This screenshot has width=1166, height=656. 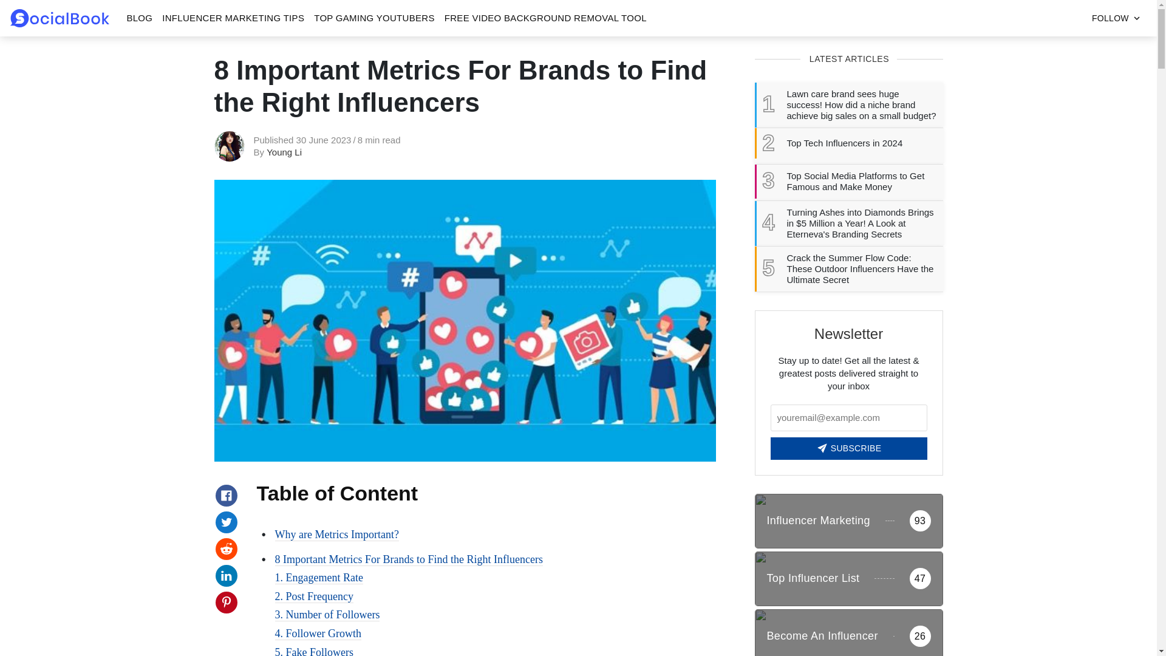 I want to click on BLOG, so click(x=139, y=18).